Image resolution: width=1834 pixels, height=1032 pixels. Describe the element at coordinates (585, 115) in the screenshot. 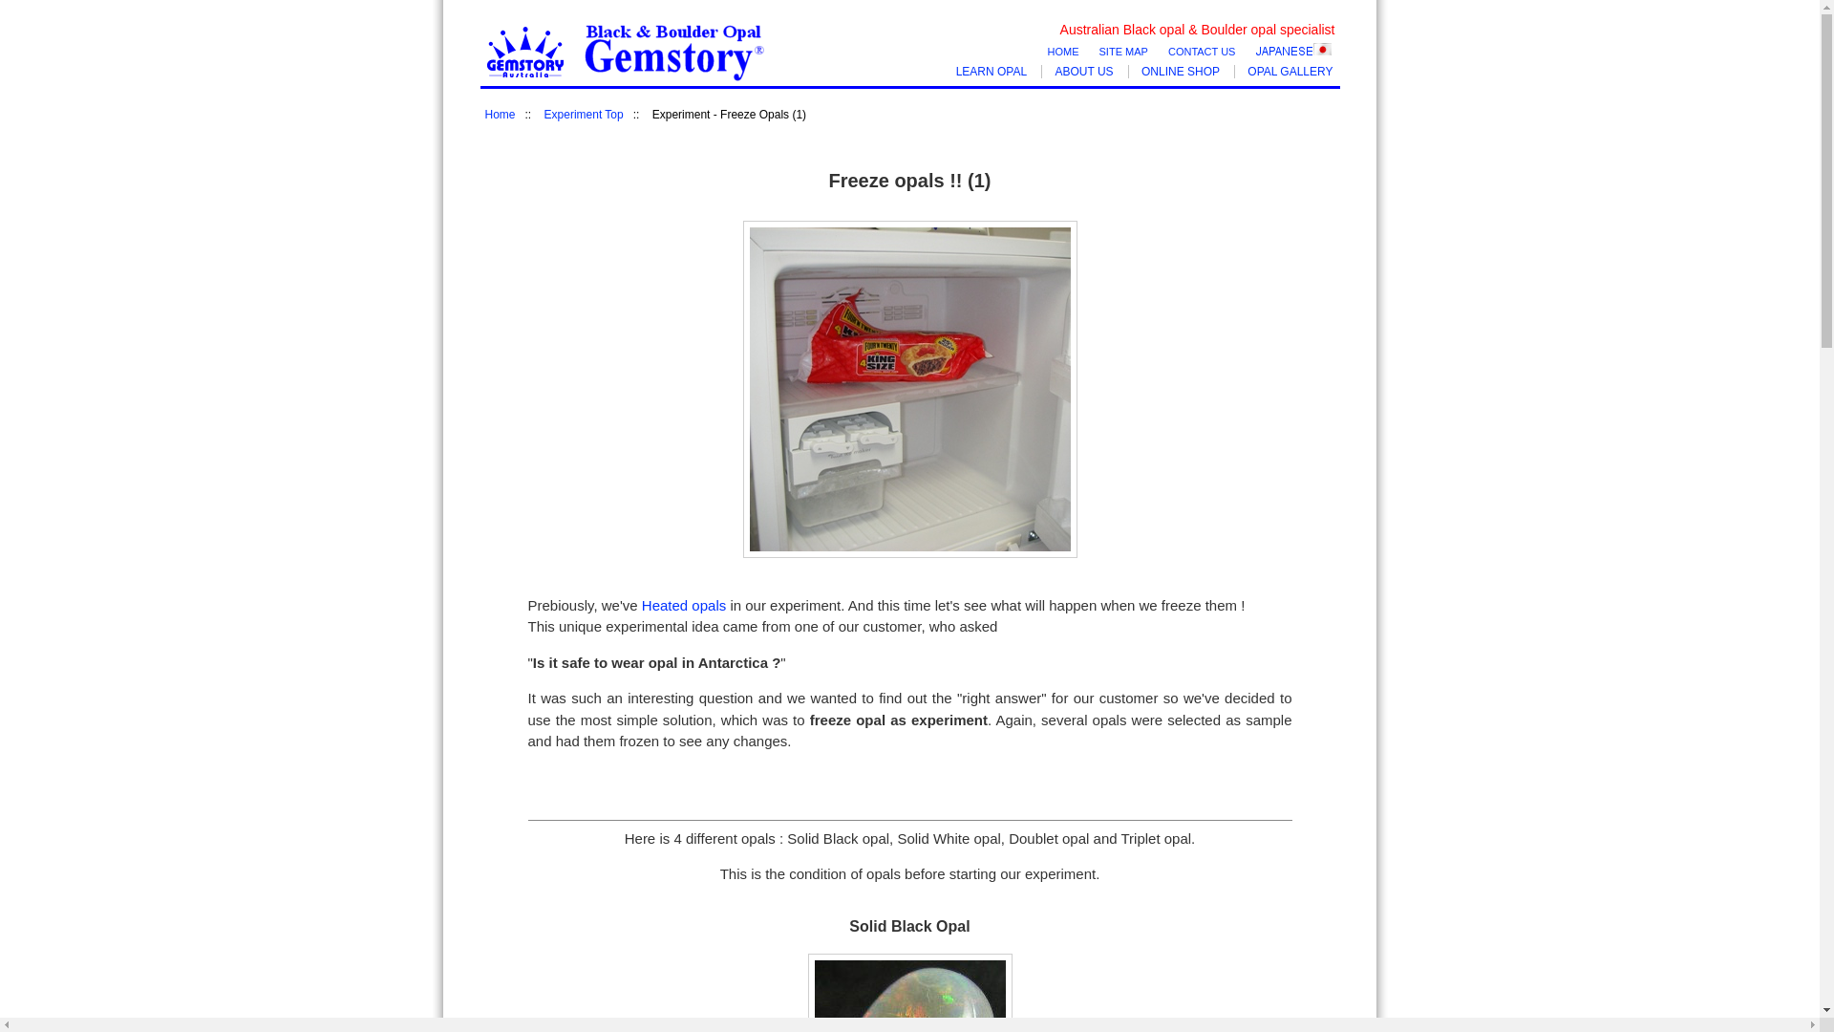

I see `Experiment Top` at that location.